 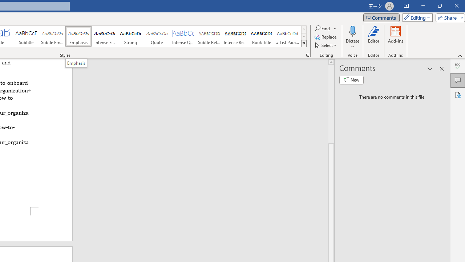 What do you see at coordinates (130, 36) in the screenshot?
I see `Strong` at bounding box center [130, 36].